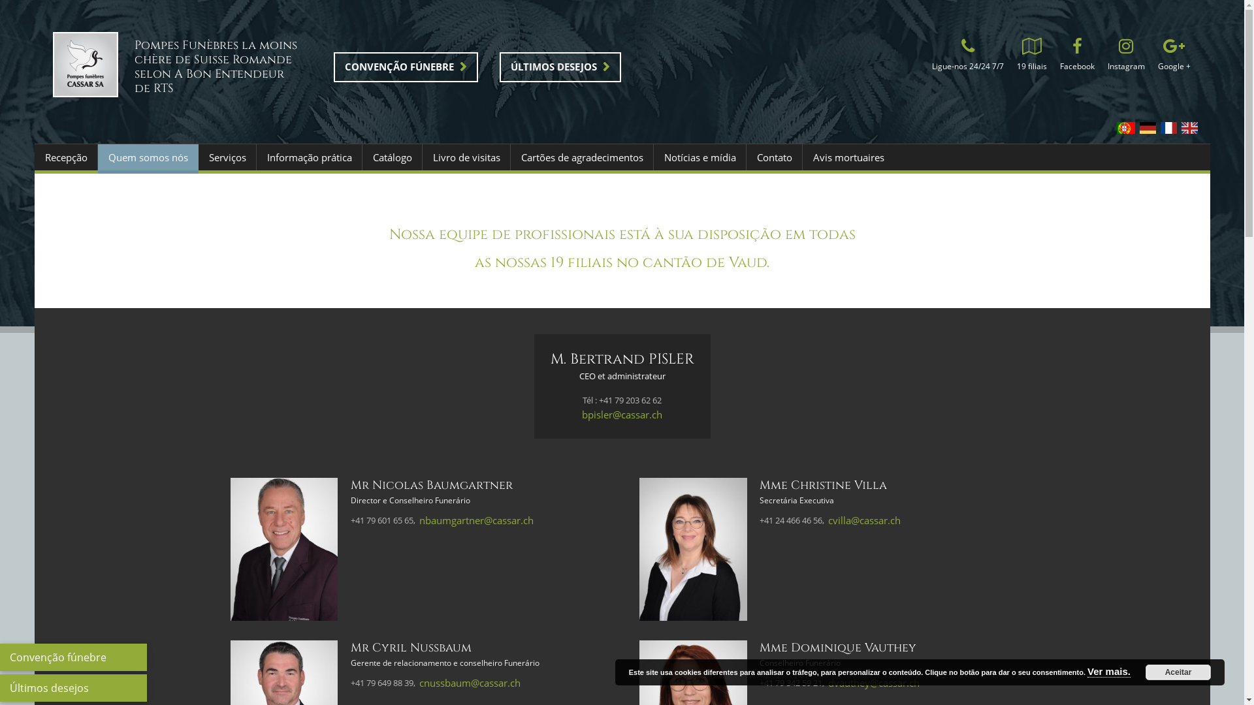 This screenshot has height=705, width=1254. I want to click on 19 filiais, so click(1031, 57).